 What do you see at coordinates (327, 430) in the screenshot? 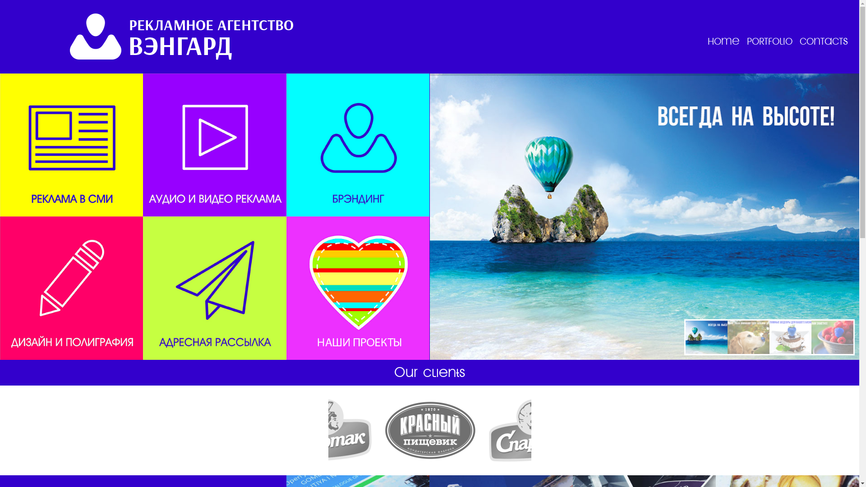
I see `Spartak` at bounding box center [327, 430].